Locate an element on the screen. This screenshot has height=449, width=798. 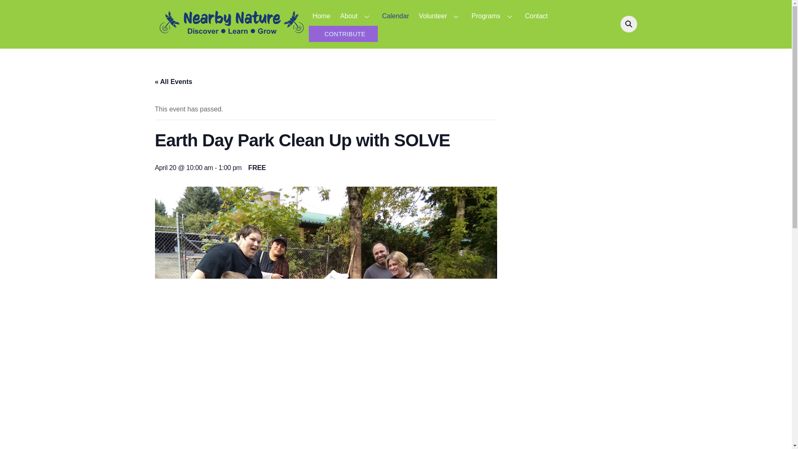
Calendar is located at coordinates (396, 16).